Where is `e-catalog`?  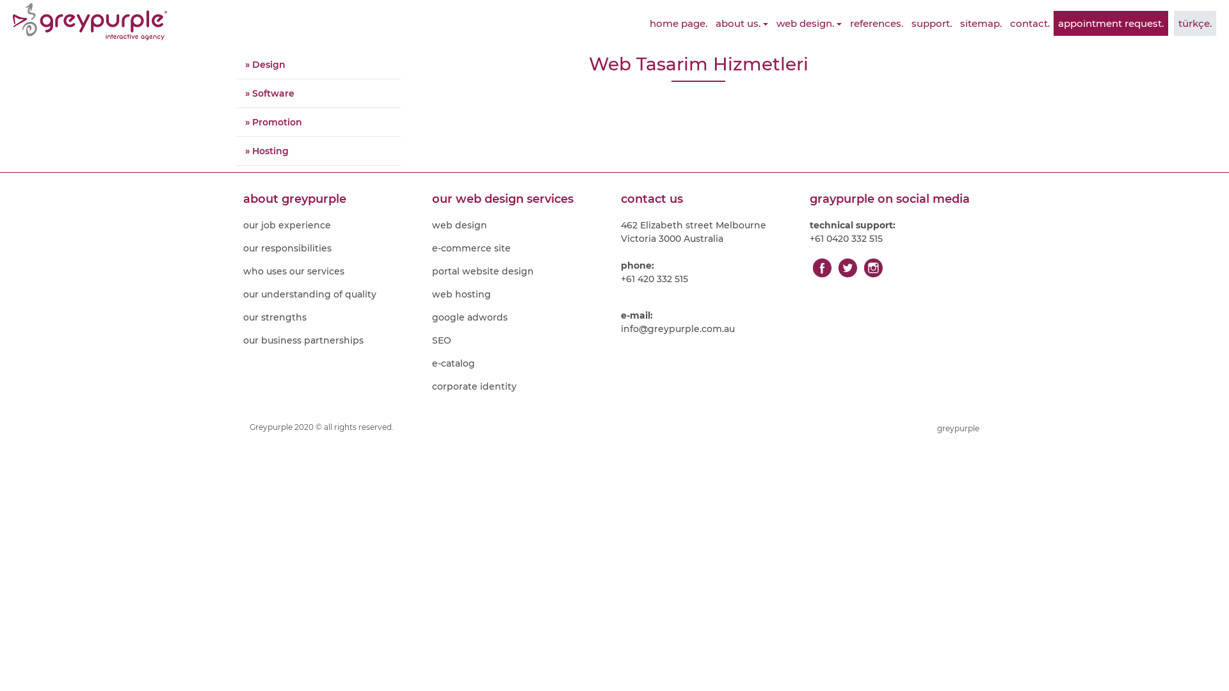
e-catalog is located at coordinates (520, 363).